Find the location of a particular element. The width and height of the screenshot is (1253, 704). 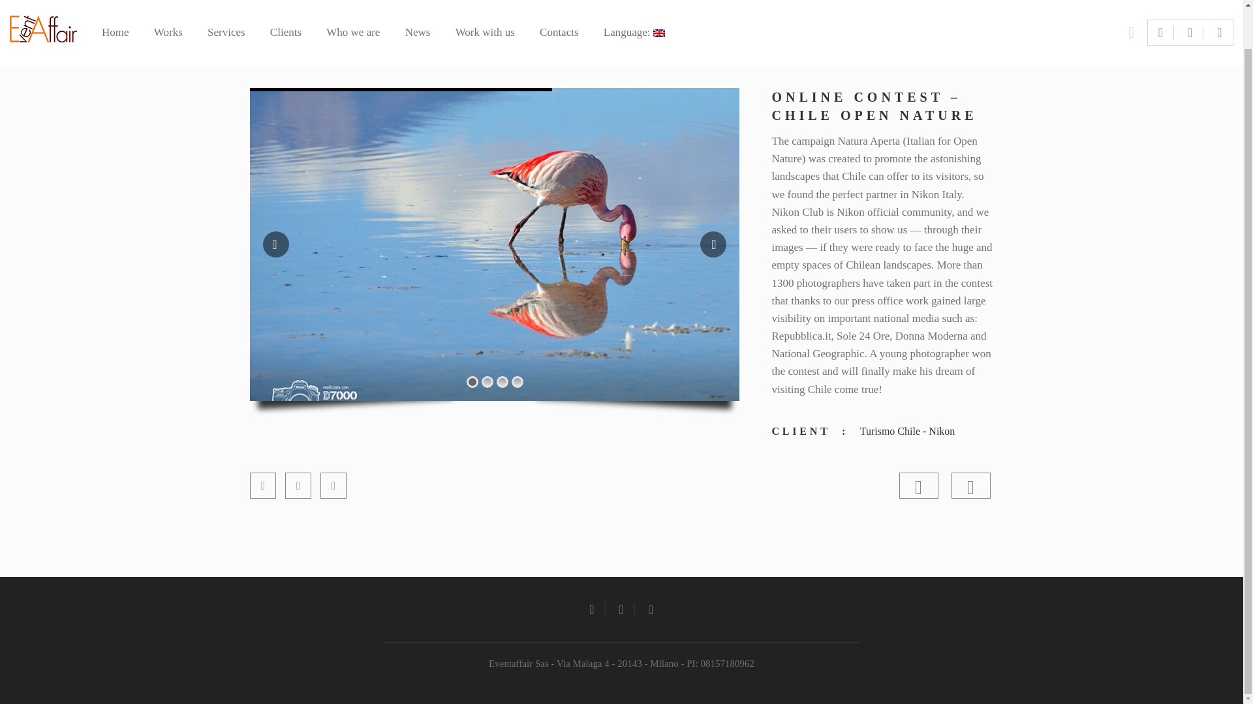

Works is located at coordinates (168, 1).